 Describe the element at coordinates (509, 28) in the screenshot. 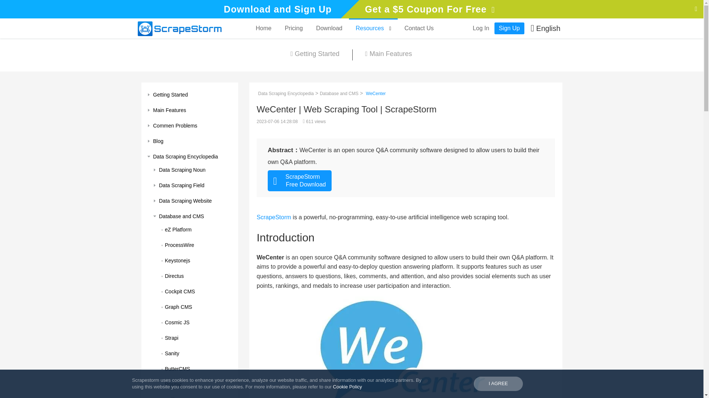

I see `Sign Up` at that location.